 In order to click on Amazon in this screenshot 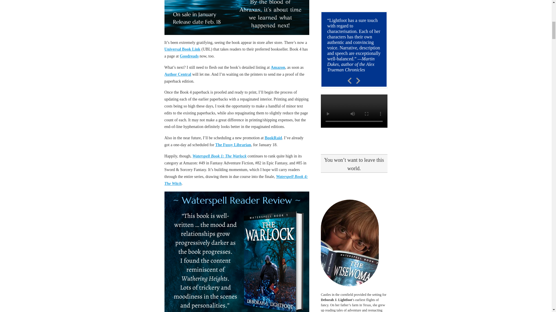, I will do `click(278, 67)`.